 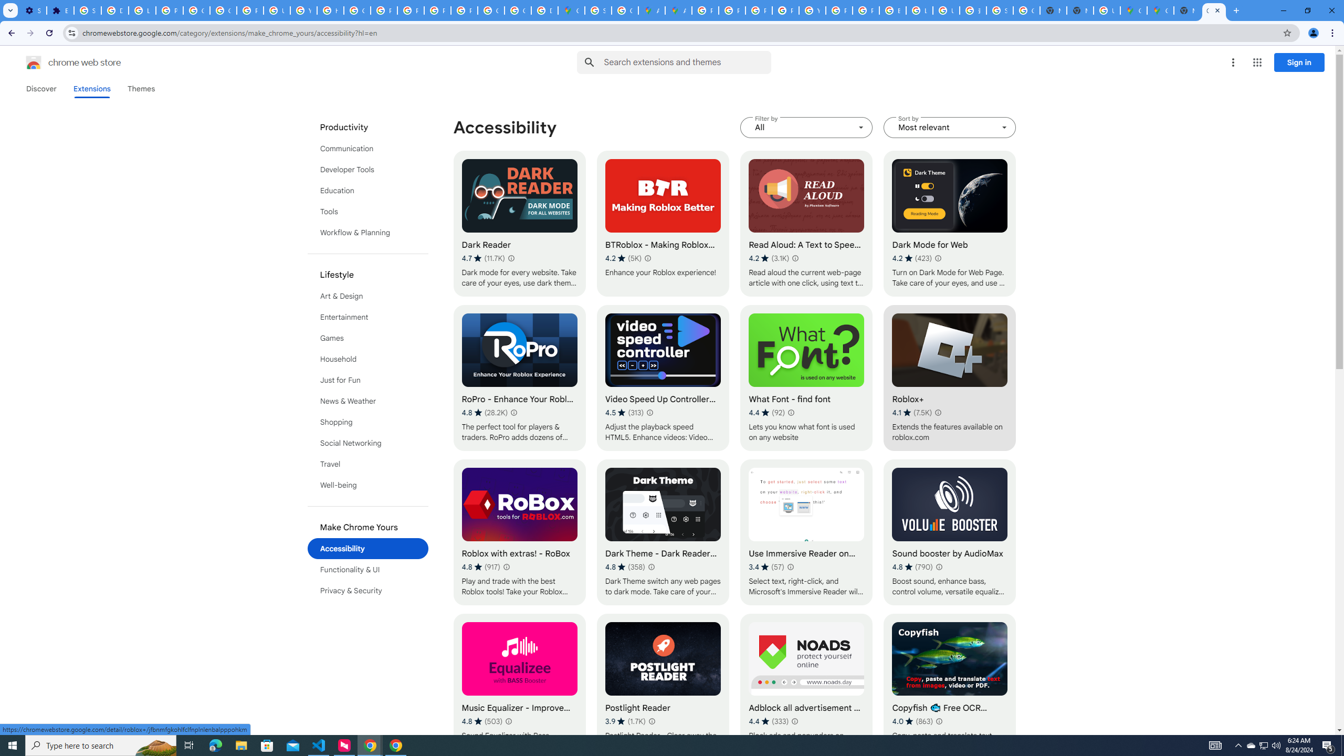 I want to click on Chrome Web Store - Accessibility, so click(x=1214, y=10).